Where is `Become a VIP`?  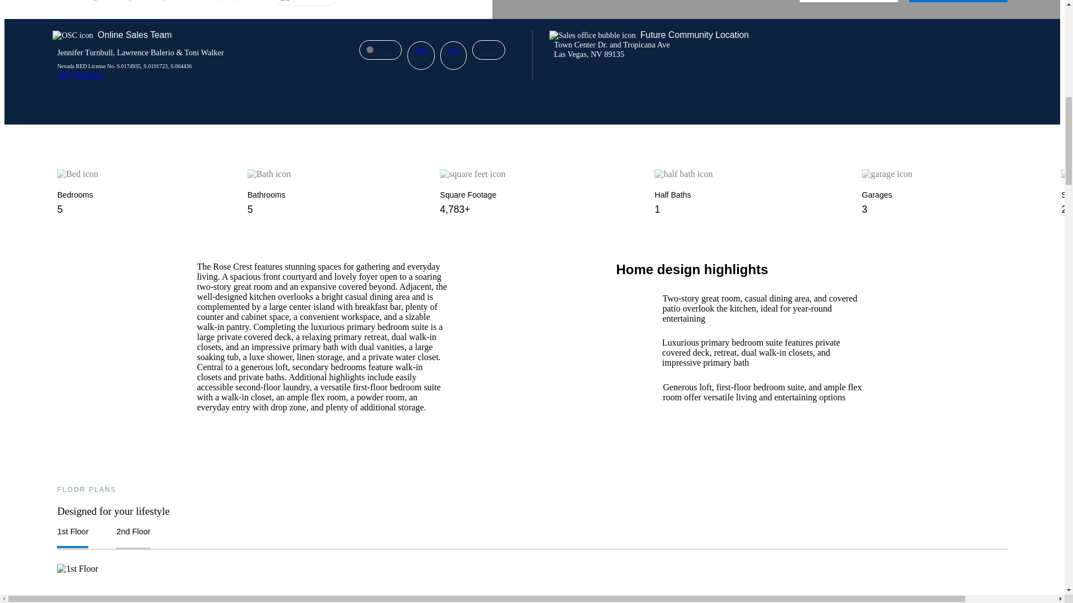 Become a VIP is located at coordinates (958, 1).